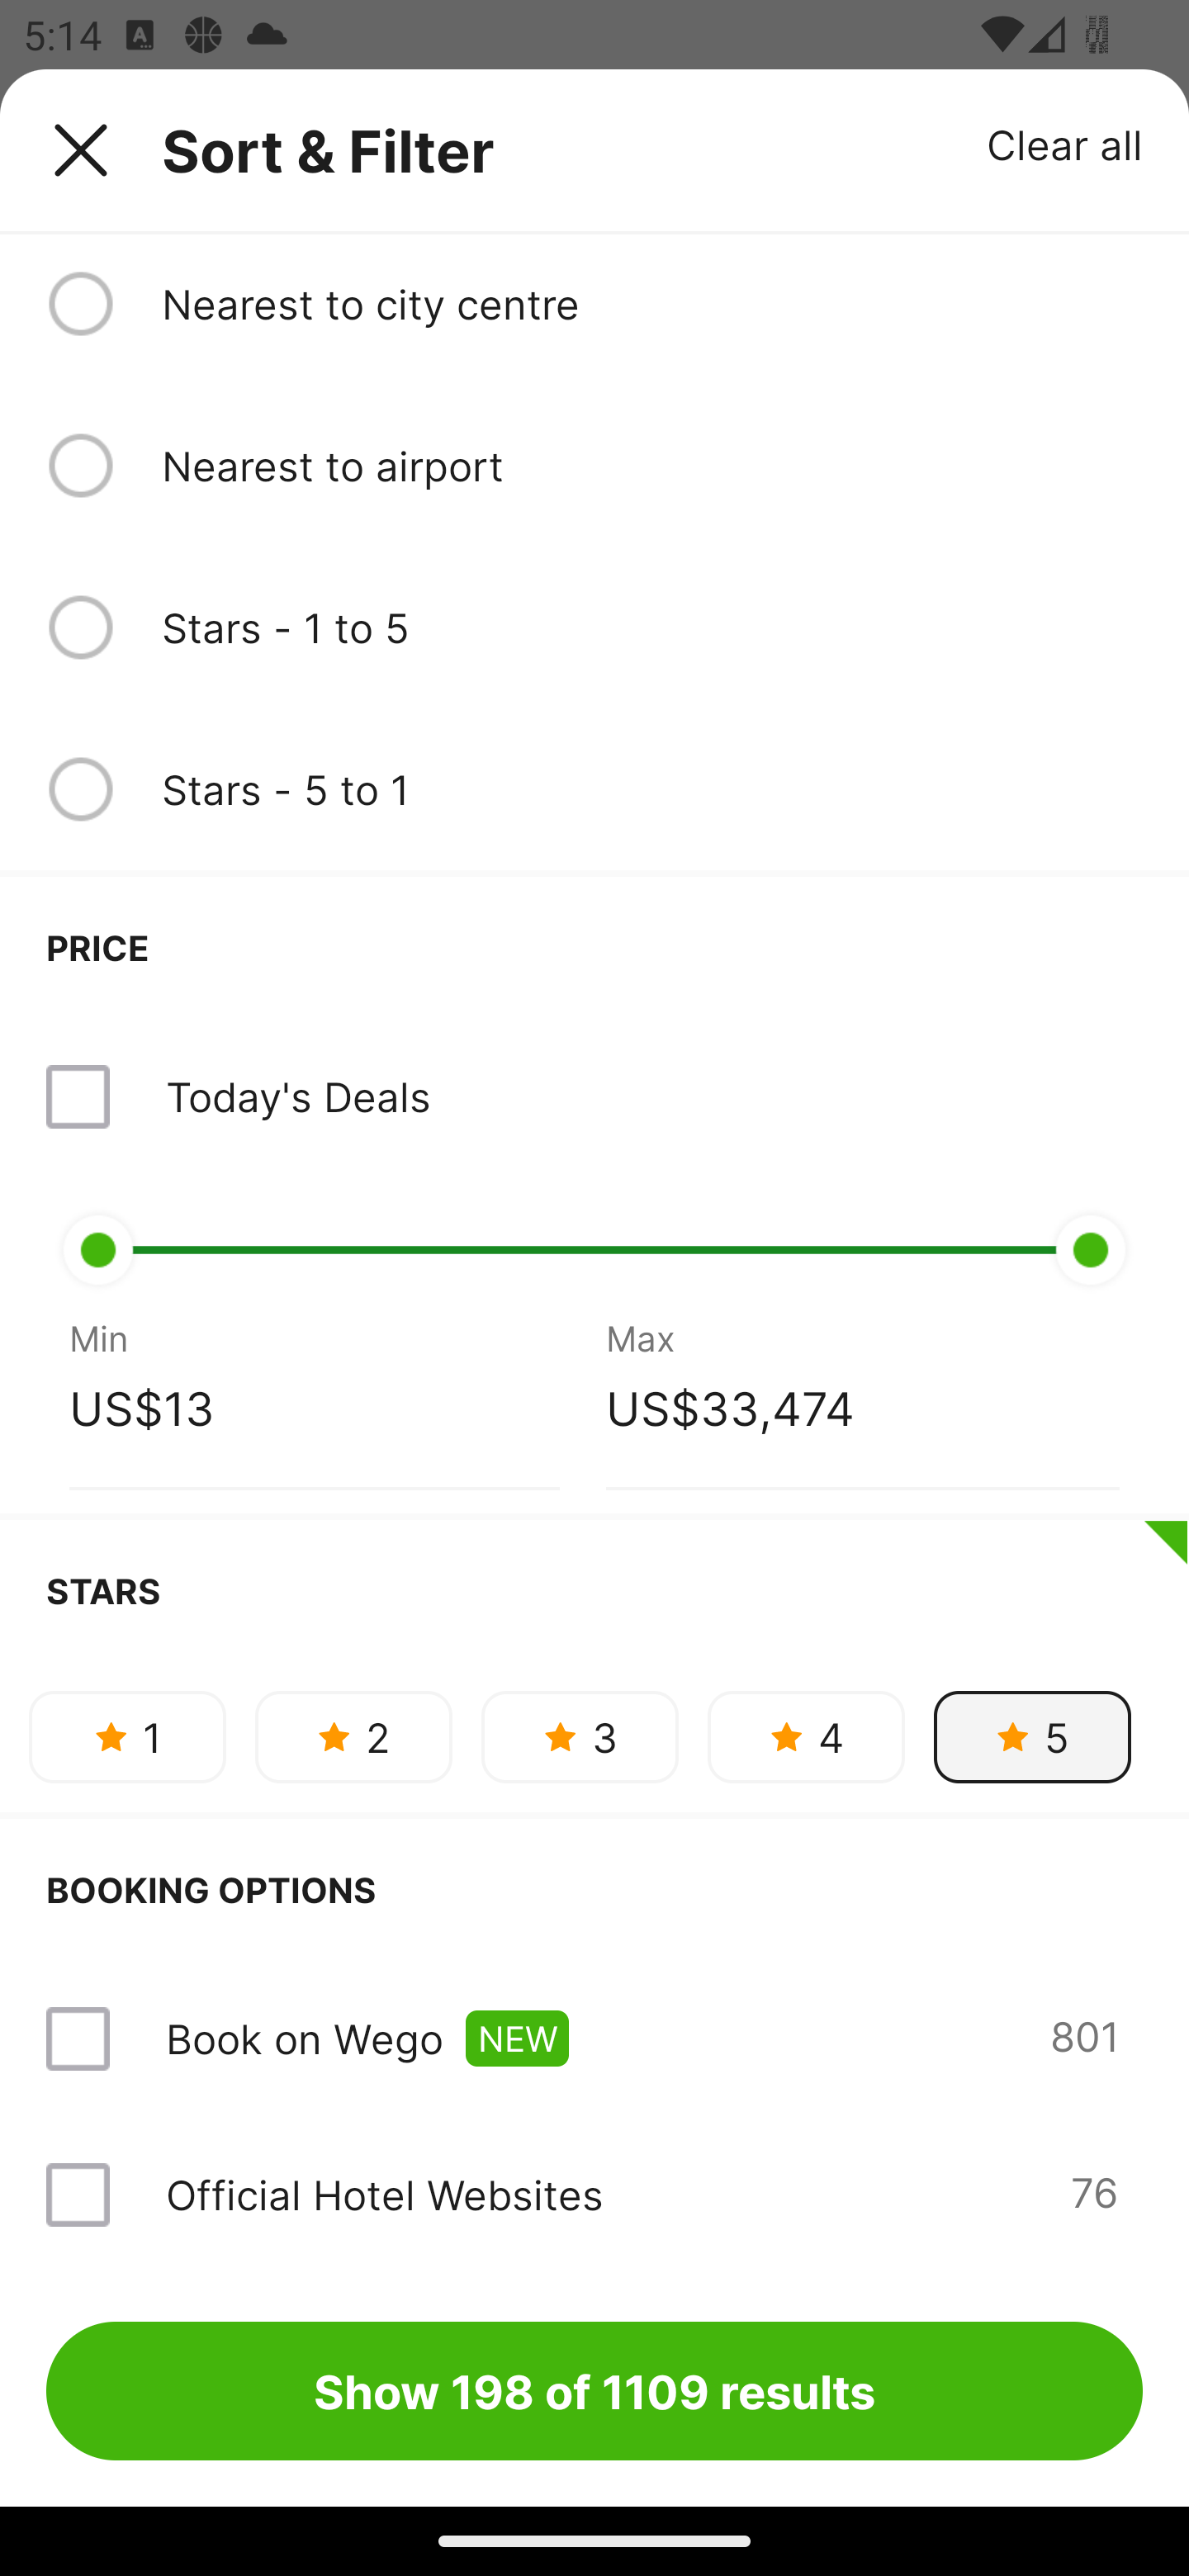 Image resolution: width=1189 pixels, height=2576 pixels. Describe the element at coordinates (384, 2195) in the screenshot. I see `Official Hotel Websites` at that location.